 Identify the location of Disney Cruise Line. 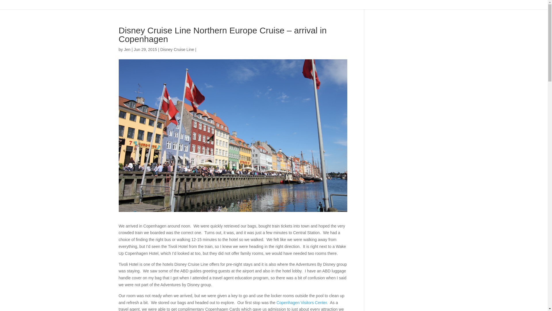
(177, 50).